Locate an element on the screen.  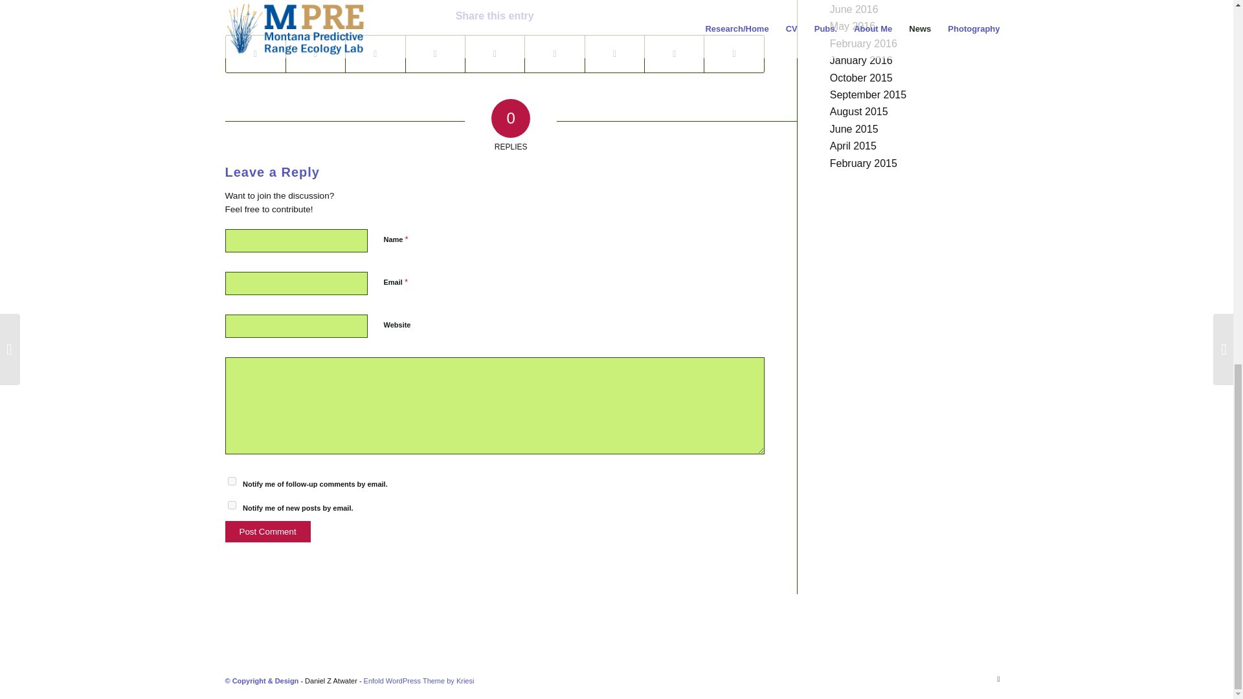
Post Comment is located at coordinates (268, 531).